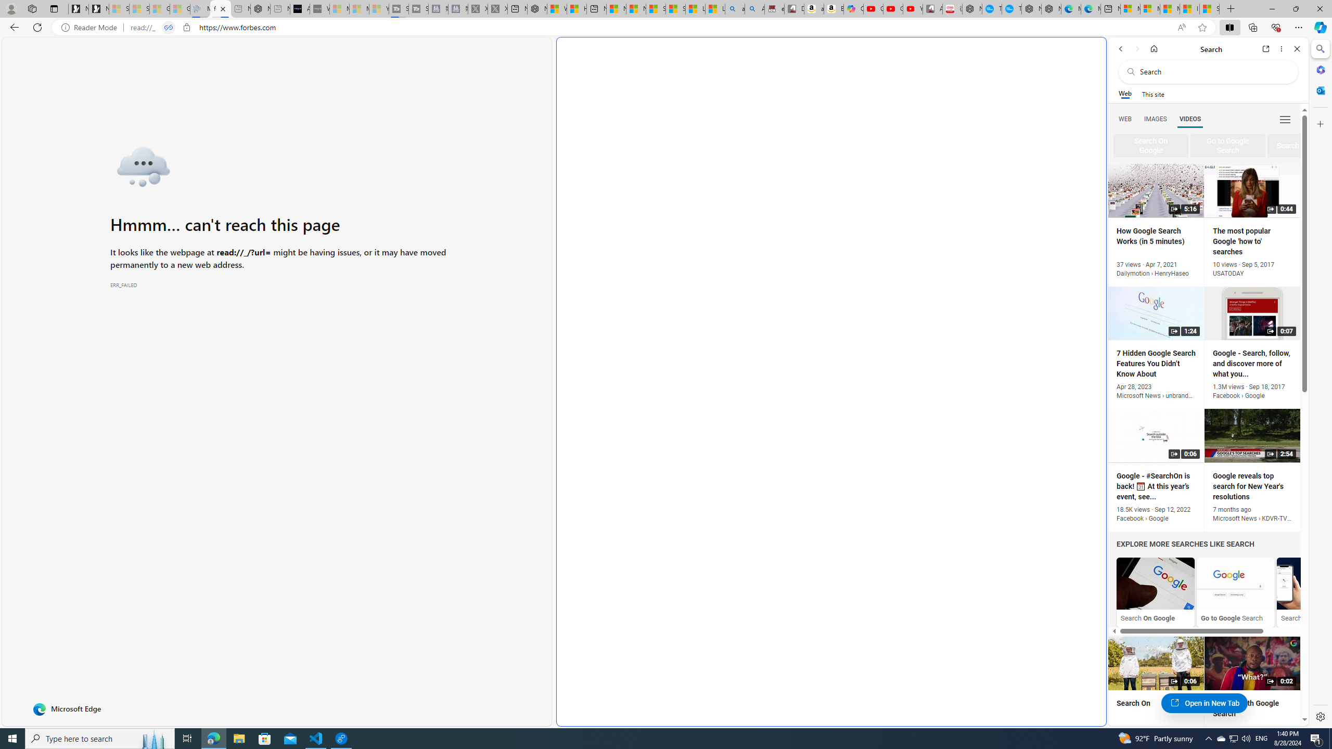 This screenshot has height=749, width=1332. What do you see at coordinates (1190, 119) in the screenshot?
I see `VIDEOS` at bounding box center [1190, 119].